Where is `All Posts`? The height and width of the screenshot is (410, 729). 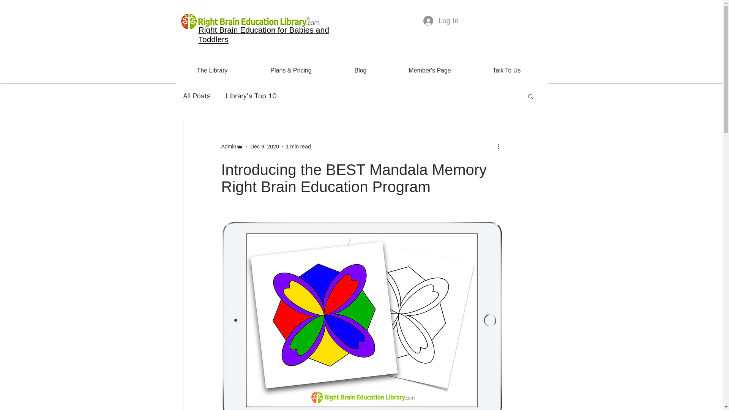
All Posts is located at coordinates (197, 96).